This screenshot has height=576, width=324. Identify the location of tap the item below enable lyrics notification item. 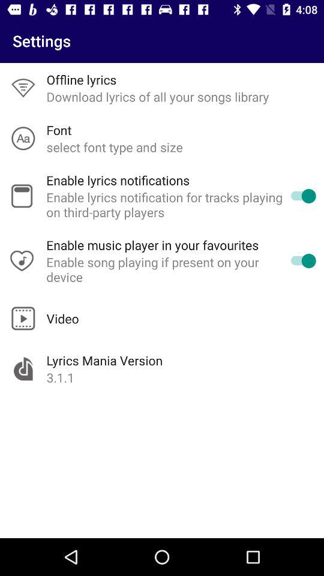
(152, 245).